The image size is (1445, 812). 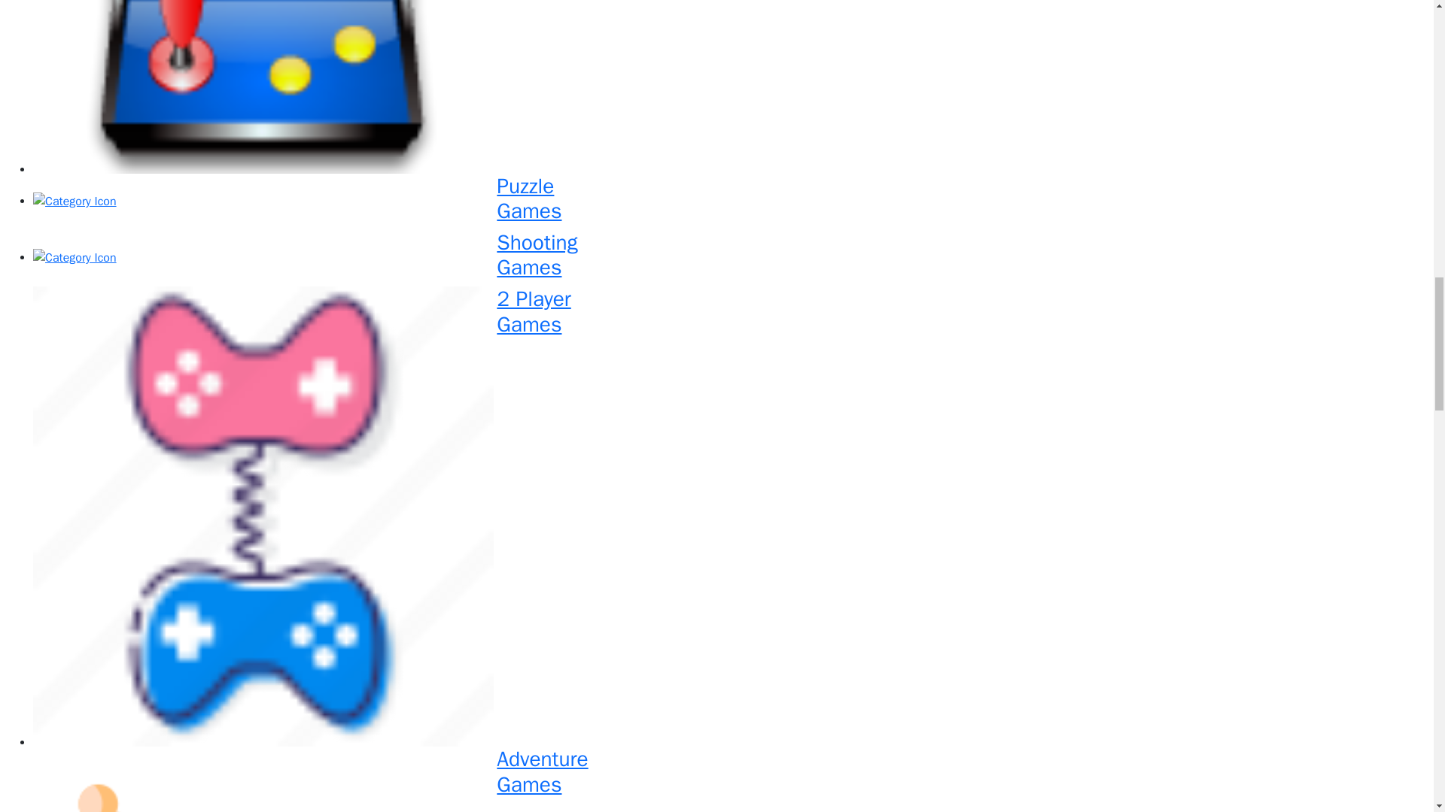 What do you see at coordinates (729, 779) in the screenshot?
I see `Adventure Games ` at bounding box center [729, 779].